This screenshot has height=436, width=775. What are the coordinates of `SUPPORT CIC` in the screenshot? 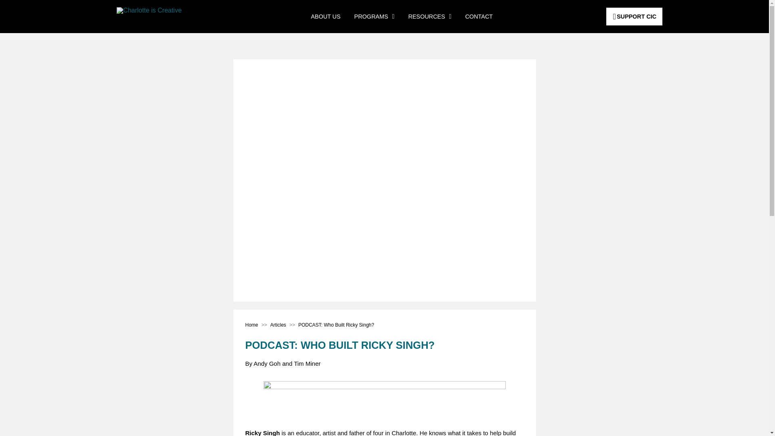 It's located at (634, 16).